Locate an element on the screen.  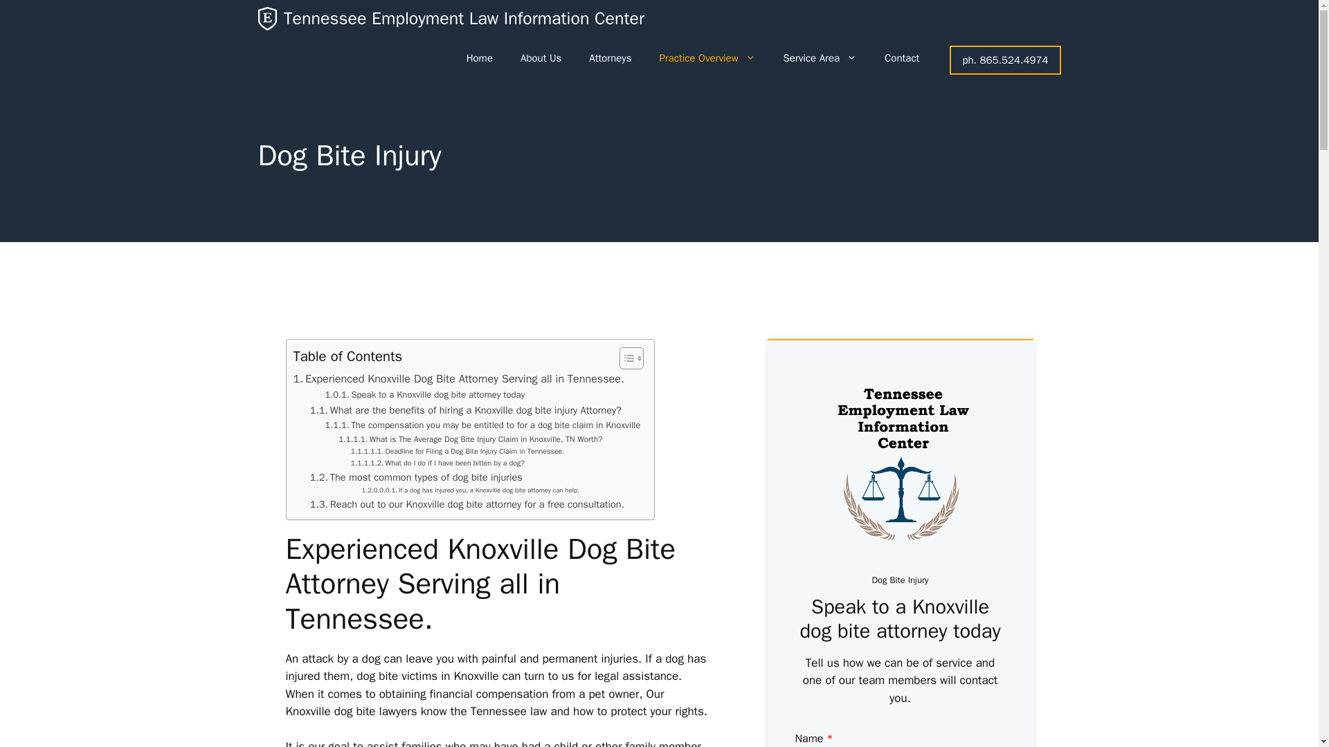
The most common types of dog bite injuries is located at coordinates (415, 477).